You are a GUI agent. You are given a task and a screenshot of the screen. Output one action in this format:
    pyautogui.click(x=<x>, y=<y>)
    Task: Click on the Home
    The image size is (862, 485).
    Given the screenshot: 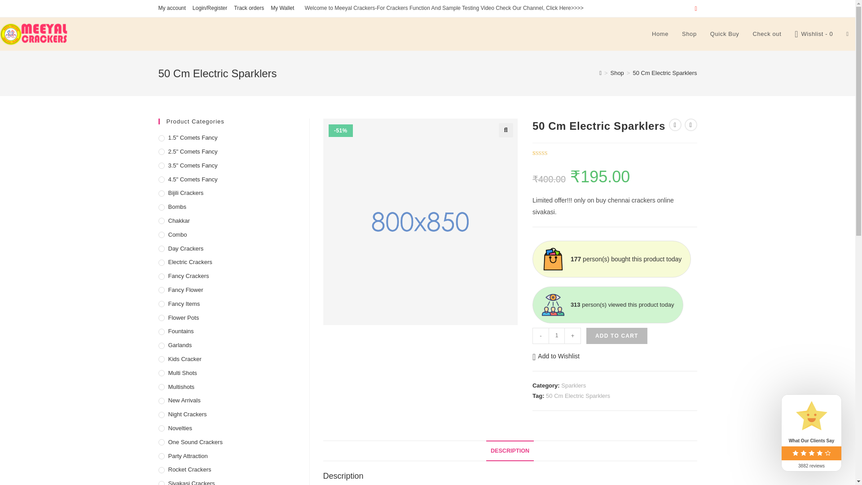 What is the action you would take?
    pyautogui.click(x=660, y=34)
    